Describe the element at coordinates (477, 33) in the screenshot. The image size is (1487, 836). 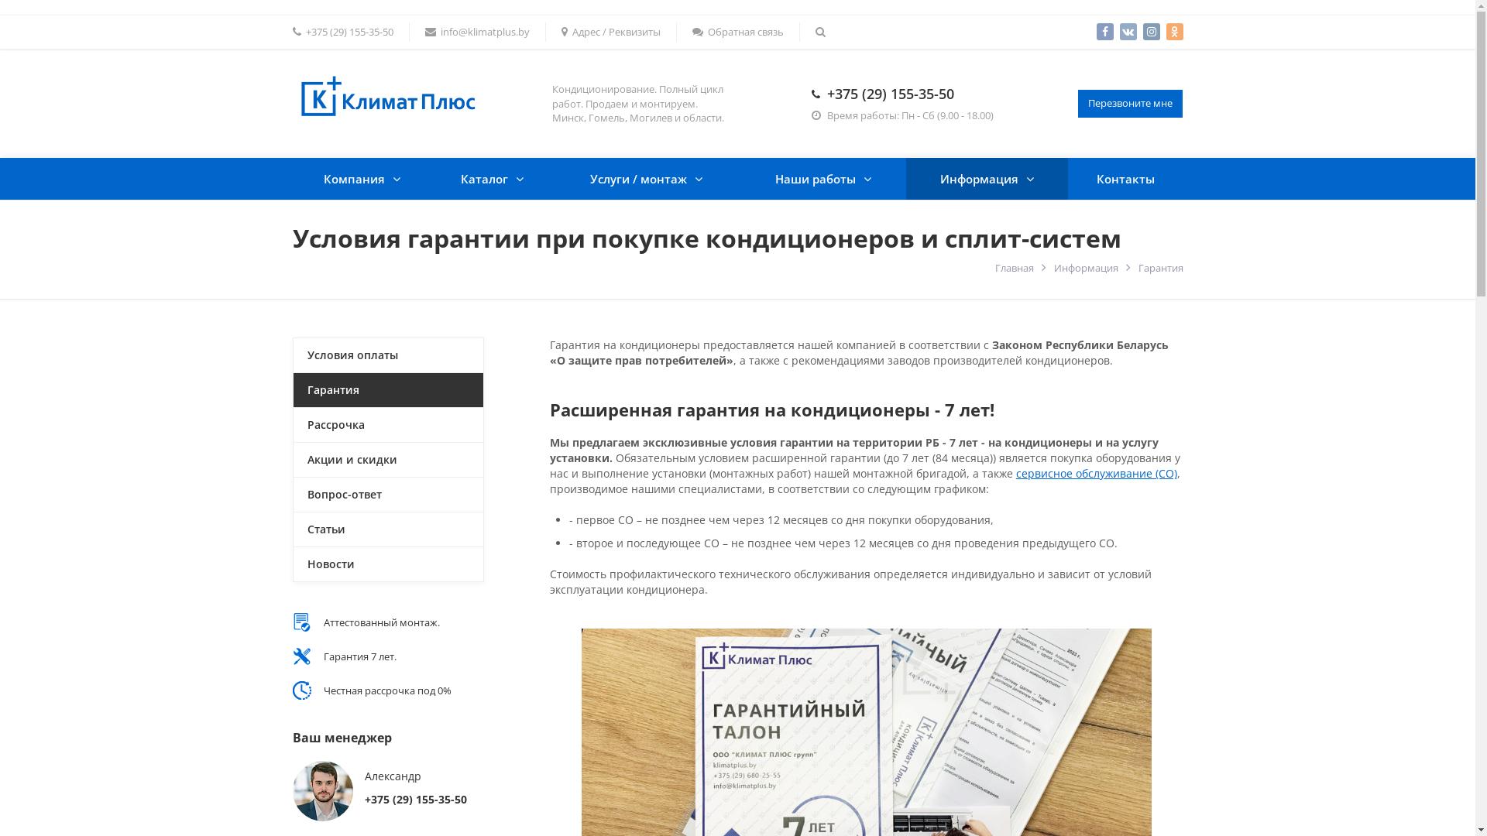
I see `info@klimatplus.by` at that location.